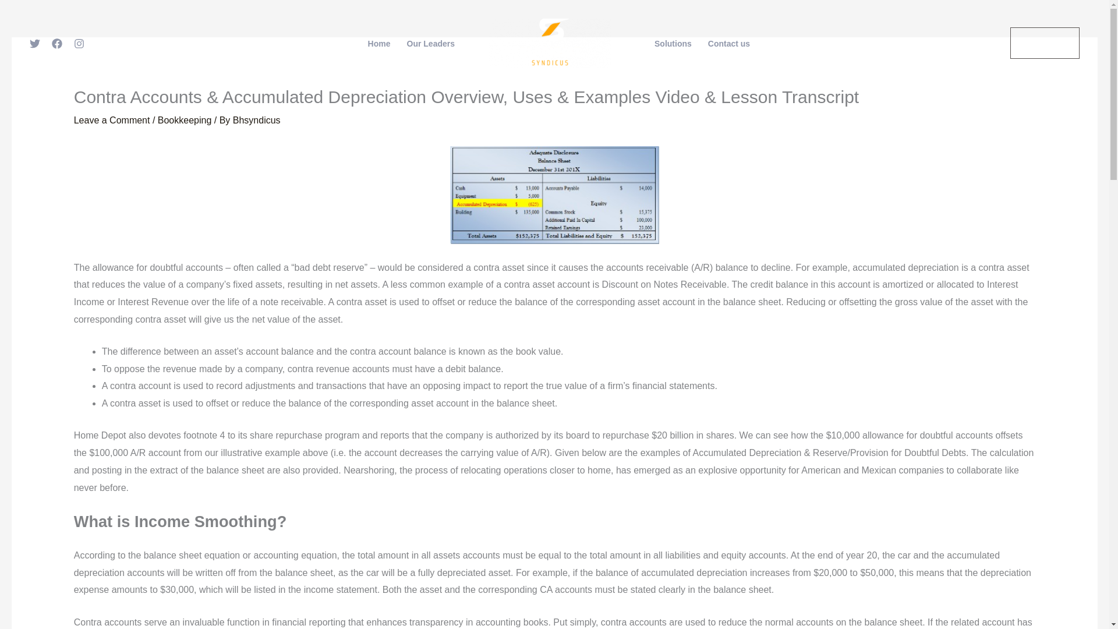 The height and width of the screenshot is (629, 1118). Describe the element at coordinates (1045, 43) in the screenshot. I see `Contact Us` at that location.